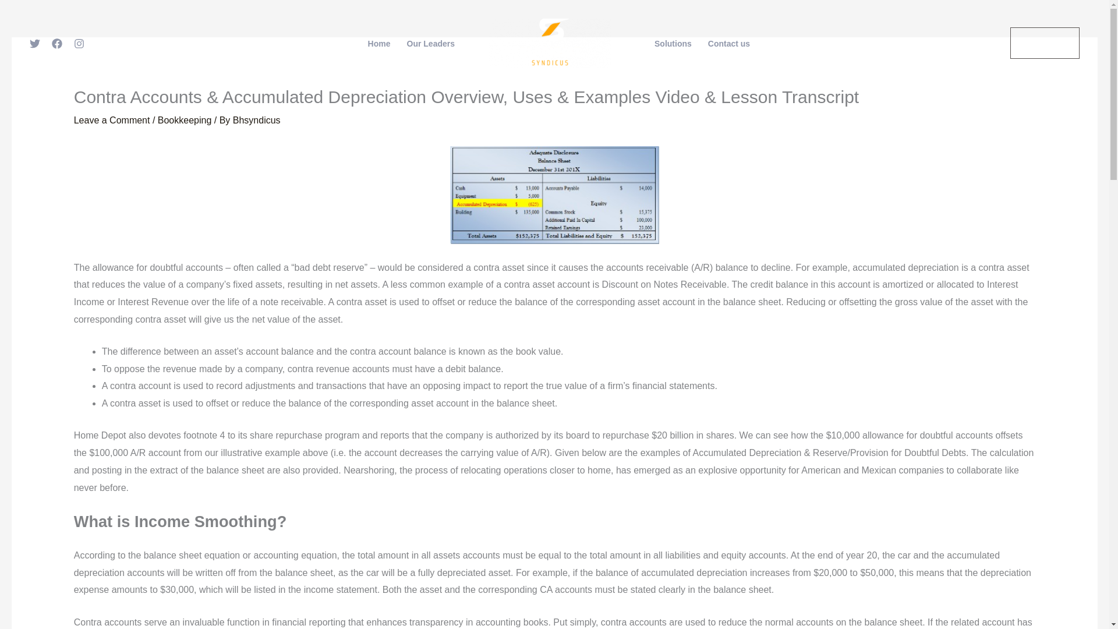 The height and width of the screenshot is (629, 1118). Describe the element at coordinates (1045, 43) in the screenshot. I see `Contact Us` at that location.